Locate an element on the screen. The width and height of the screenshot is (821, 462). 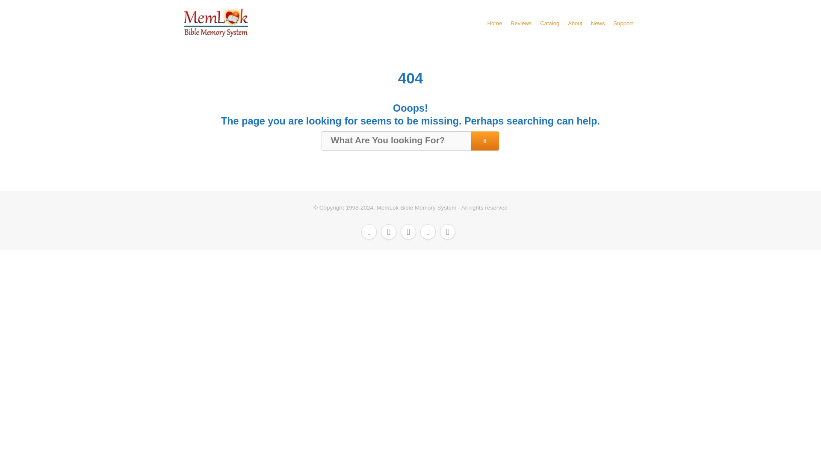
About is located at coordinates (575, 23).